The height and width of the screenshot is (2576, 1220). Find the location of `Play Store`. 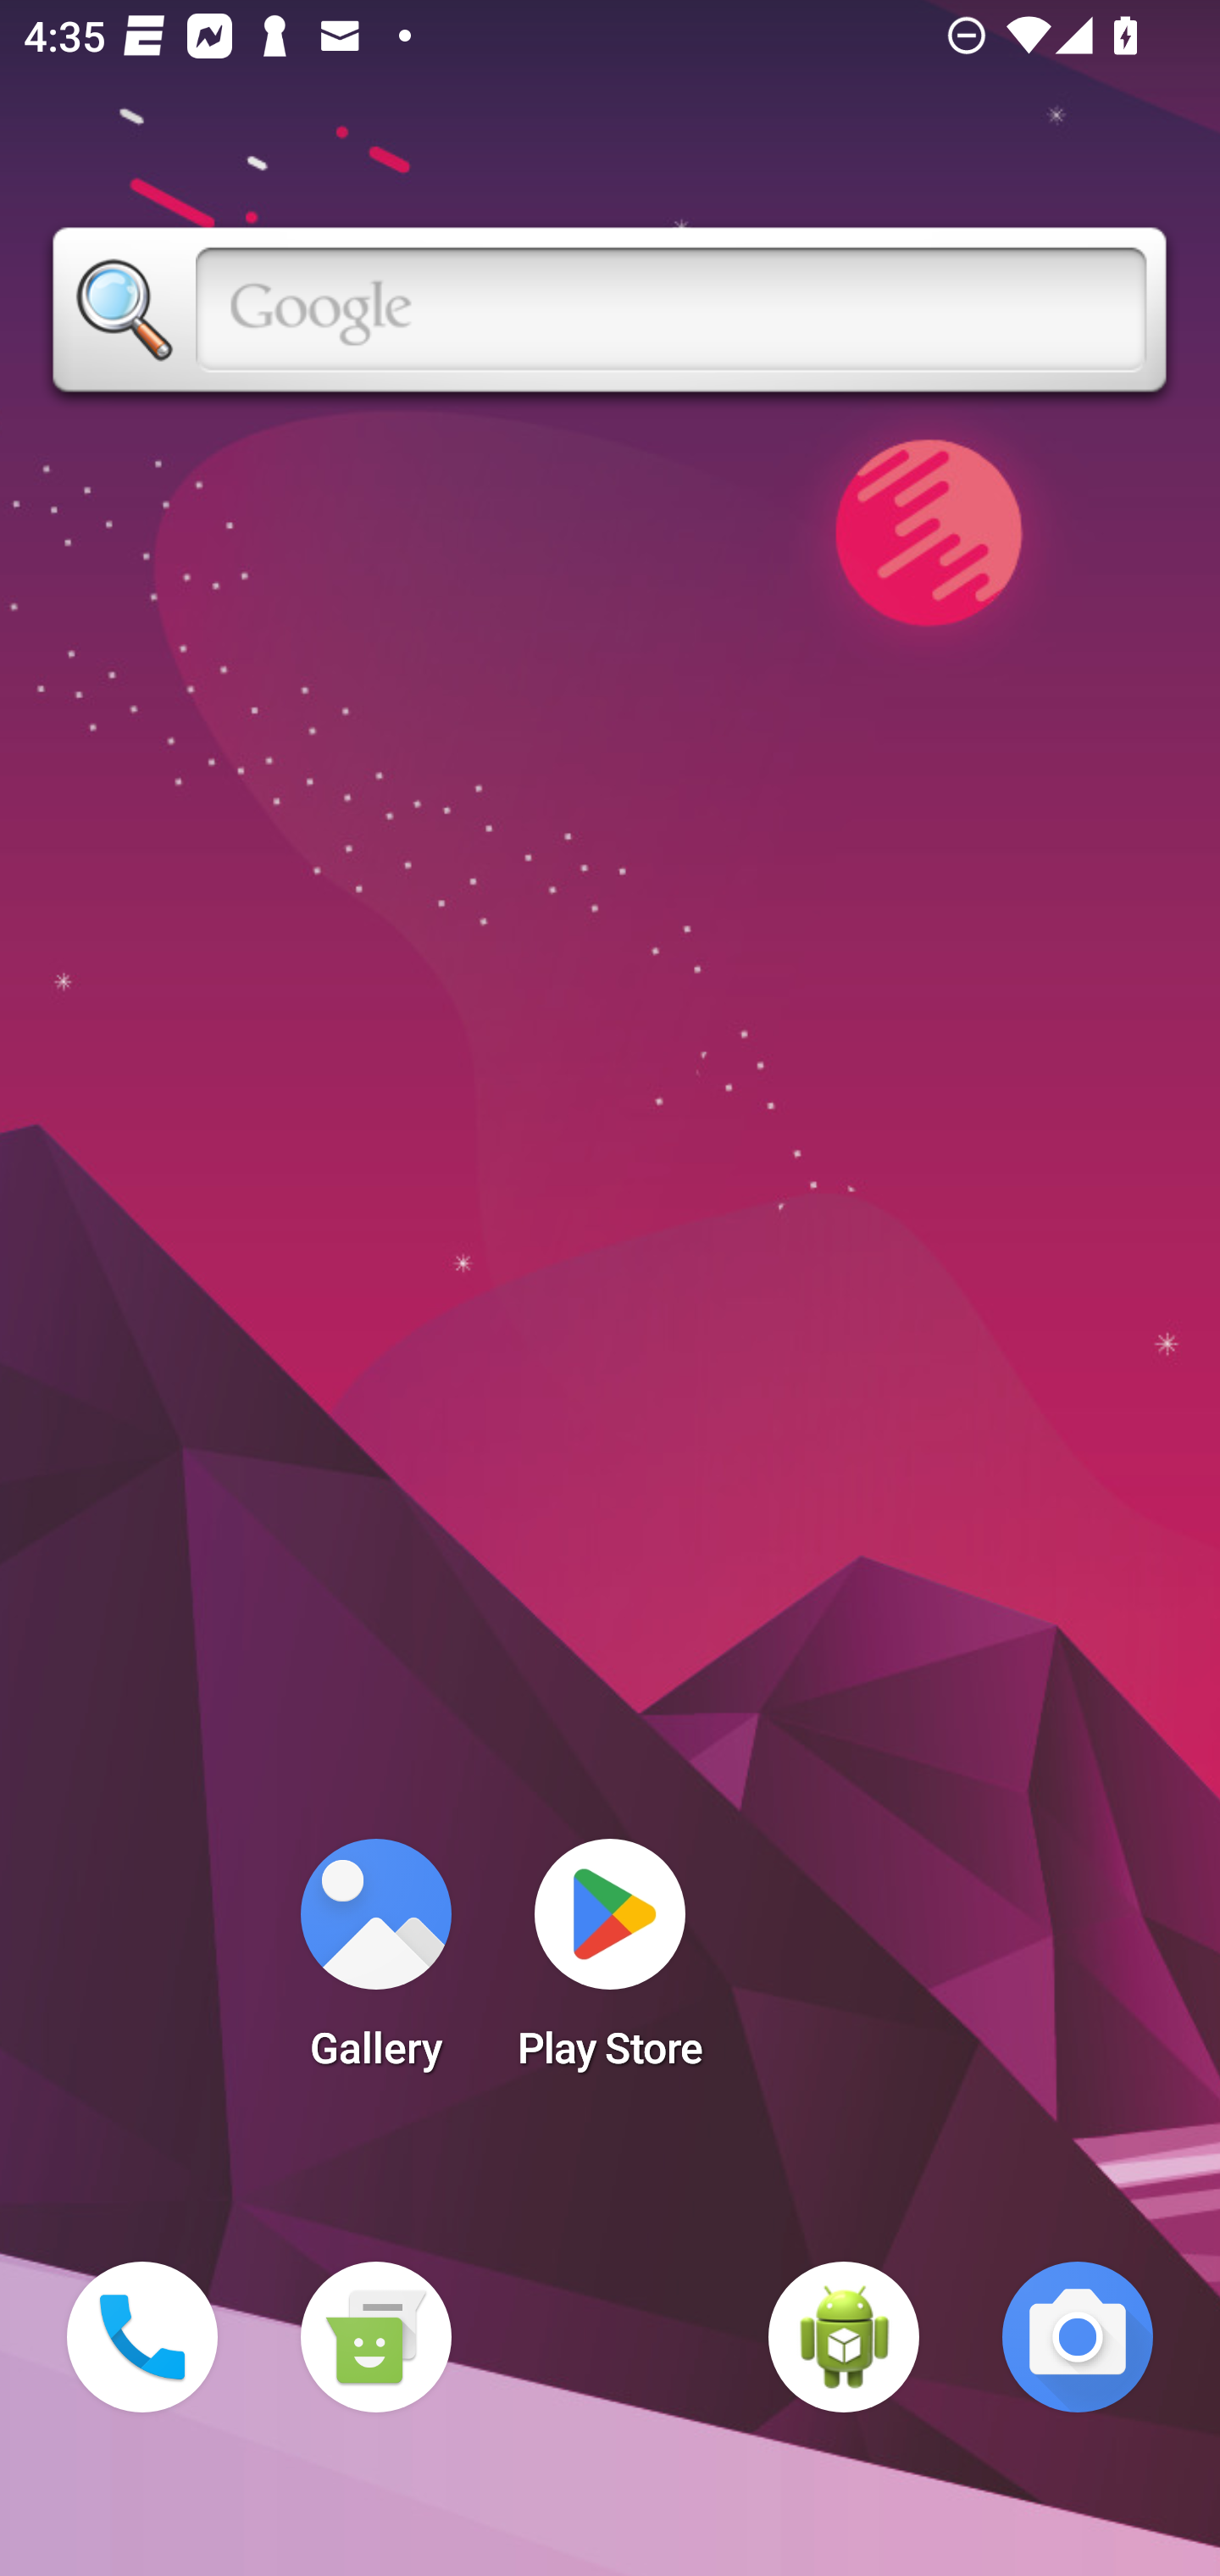

Play Store is located at coordinates (610, 1964).